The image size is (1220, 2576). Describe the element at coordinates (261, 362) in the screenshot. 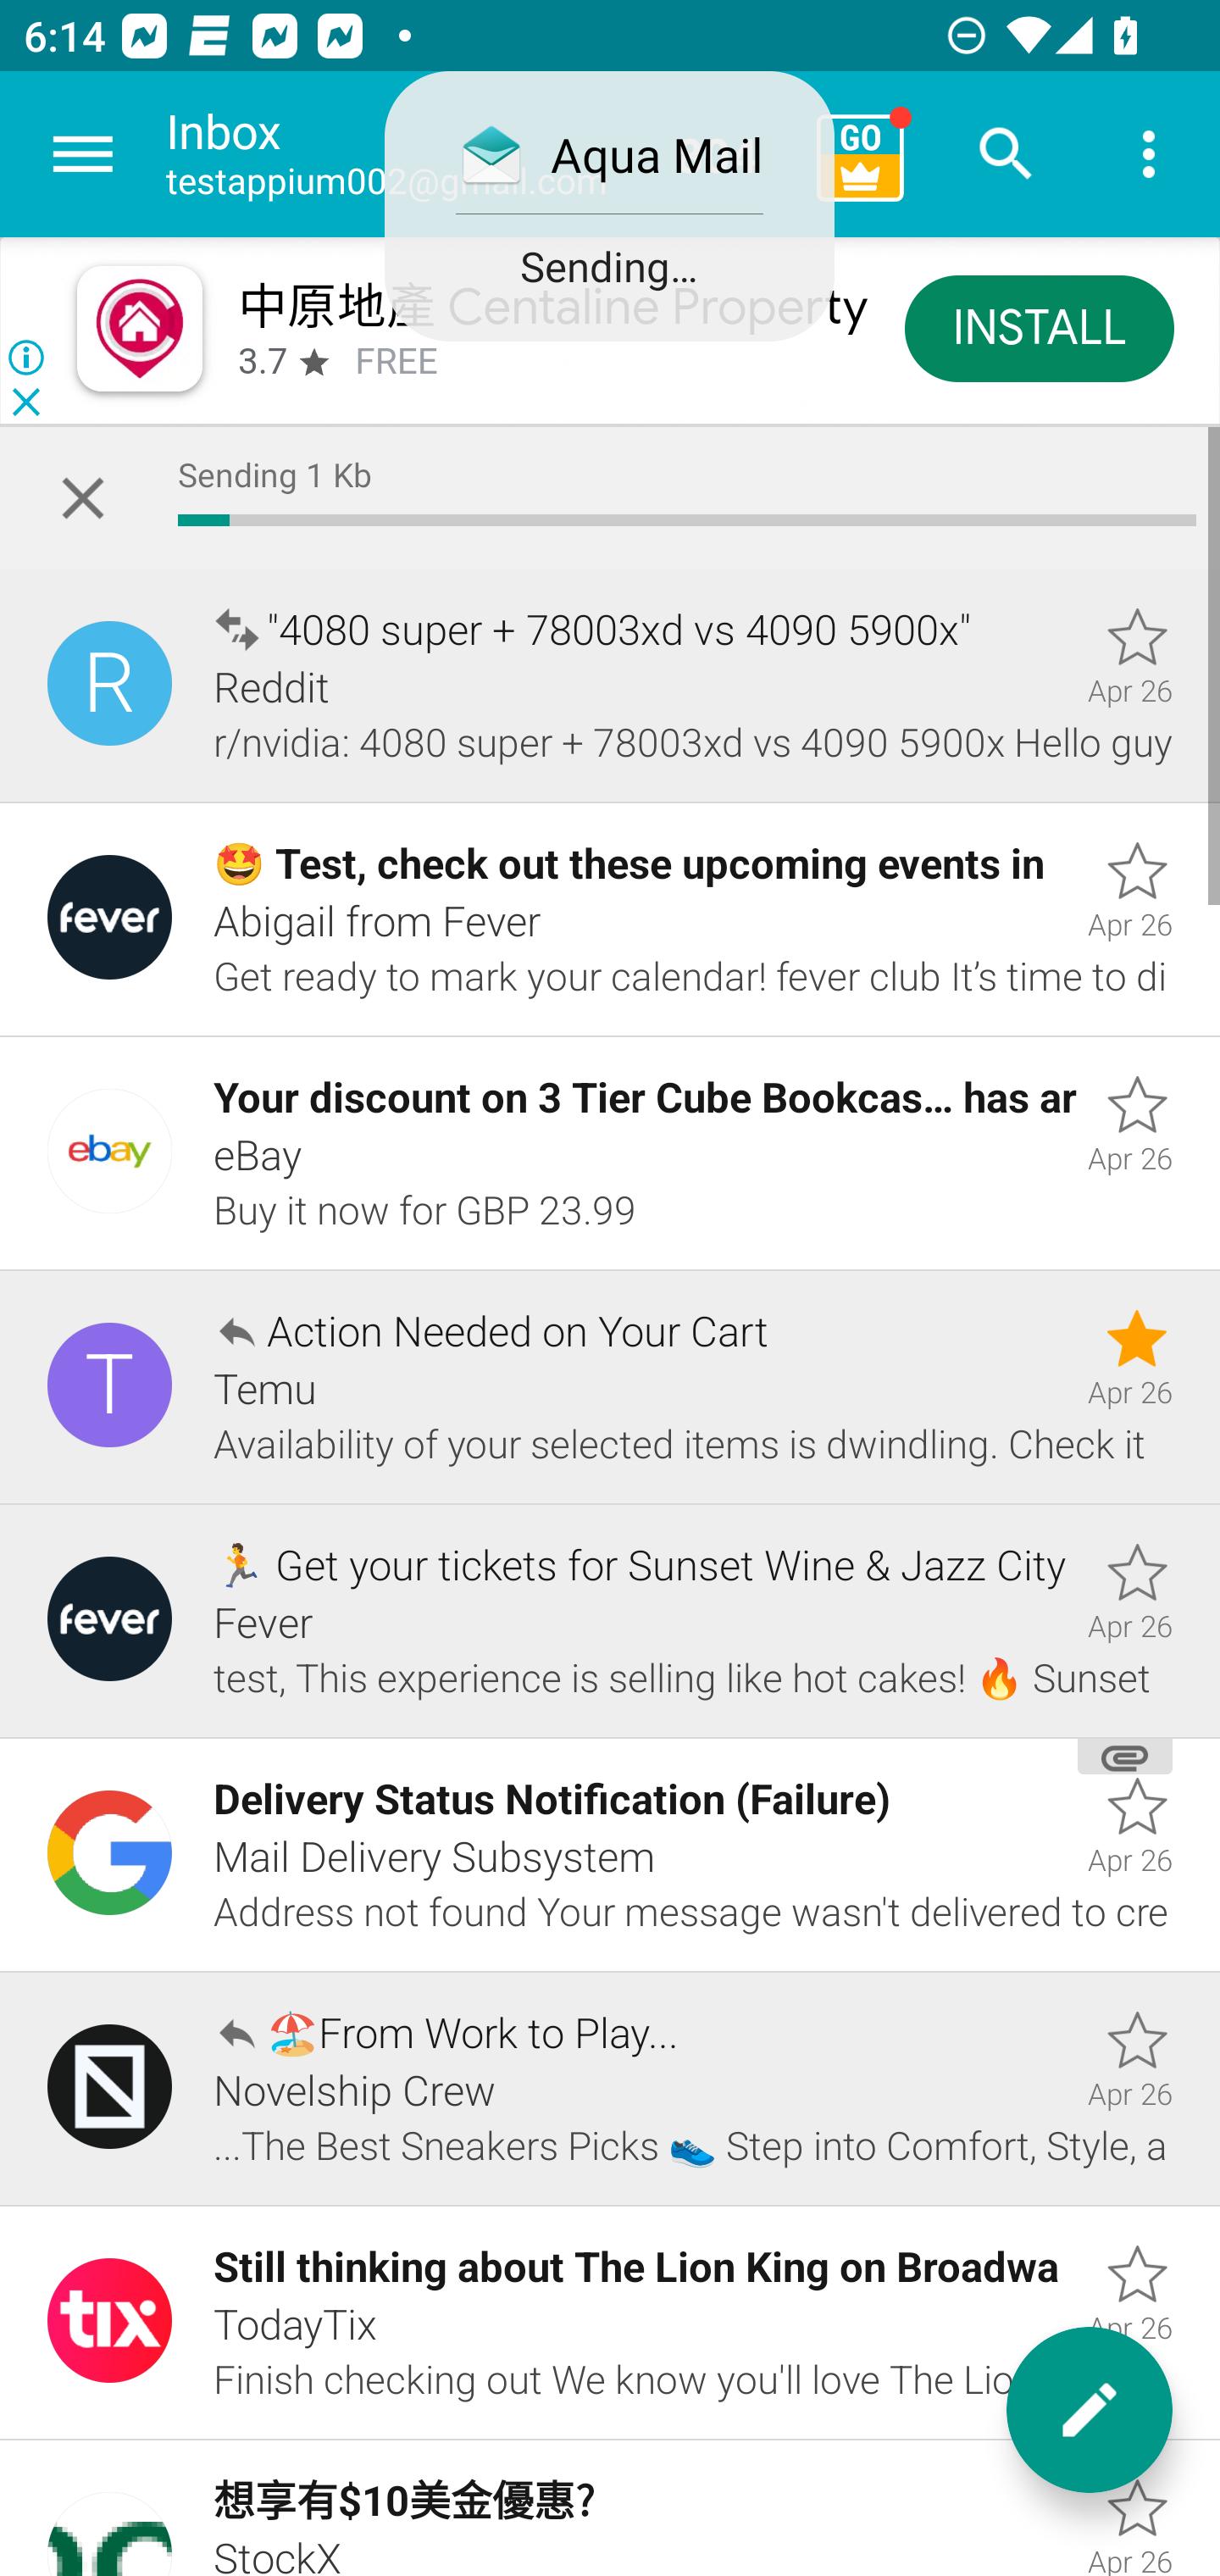

I see `3.7` at that location.